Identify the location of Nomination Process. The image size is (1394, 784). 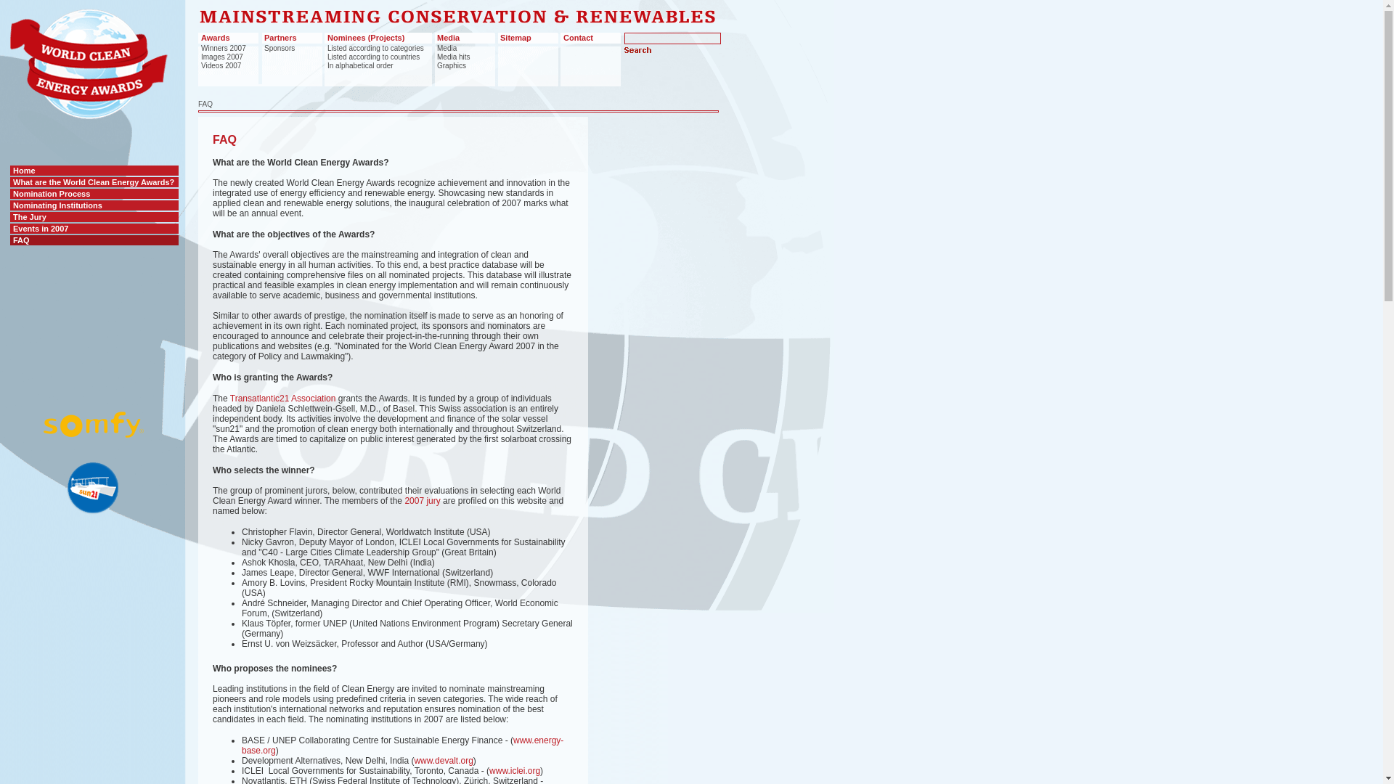
(94, 194).